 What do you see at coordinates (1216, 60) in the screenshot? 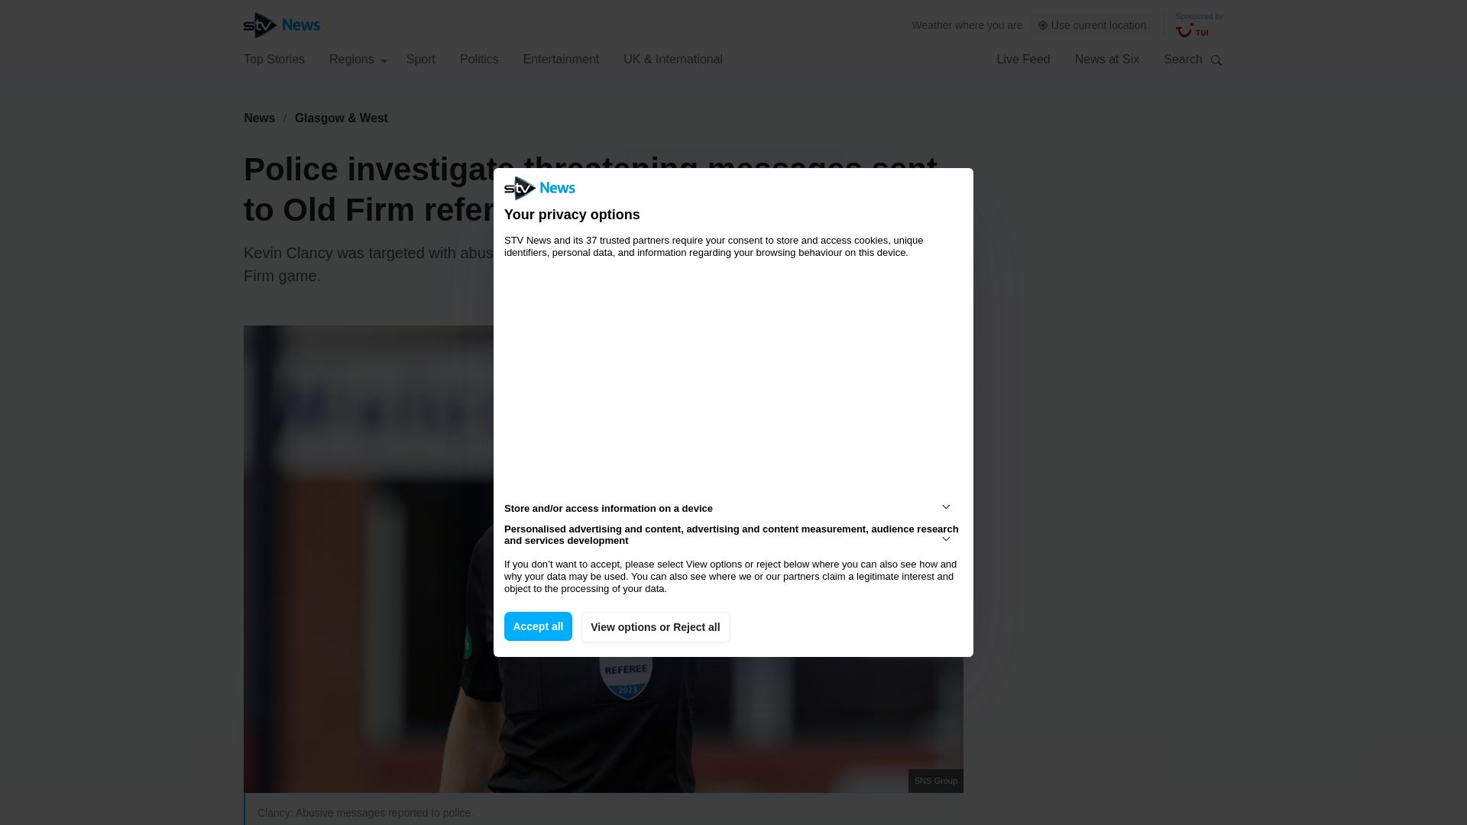
I see `Search` at bounding box center [1216, 60].